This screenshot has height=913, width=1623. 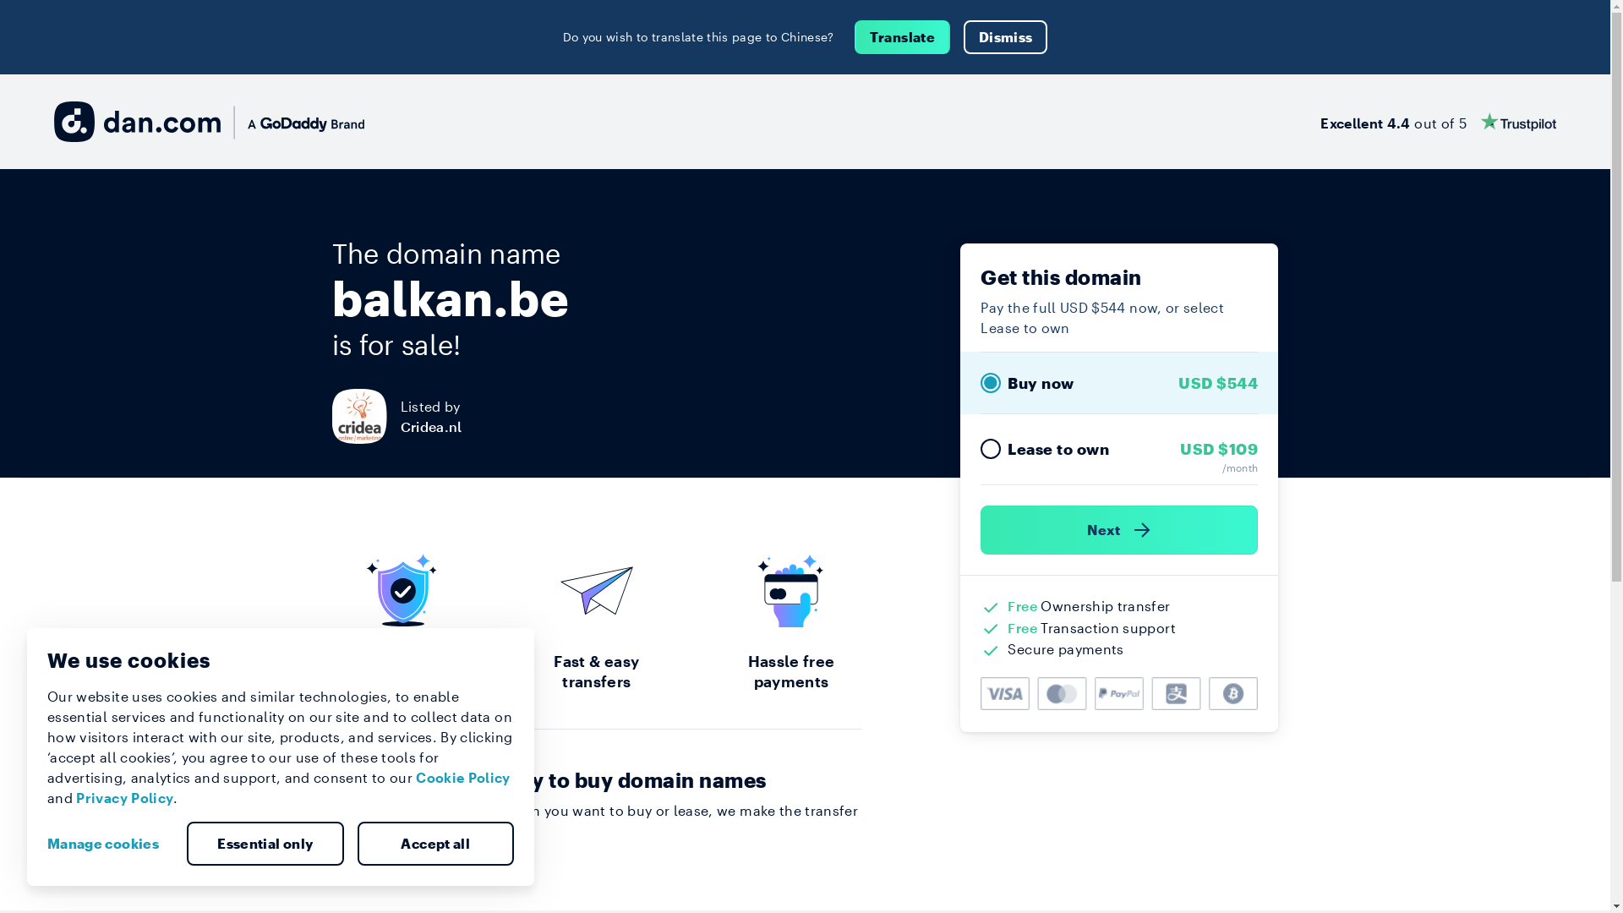 What do you see at coordinates (463, 778) in the screenshot?
I see `Cookie Policy` at bounding box center [463, 778].